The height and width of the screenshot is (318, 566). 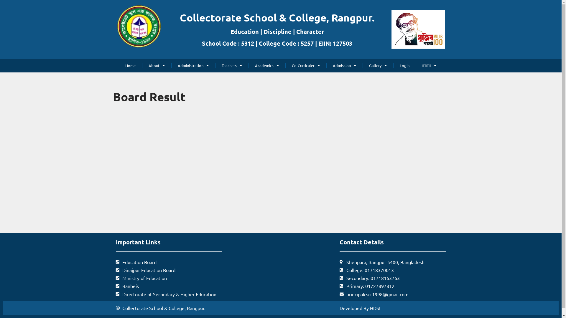 What do you see at coordinates (193, 66) in the screenshot?
I see `Administration` at bounding box center [193, 66].